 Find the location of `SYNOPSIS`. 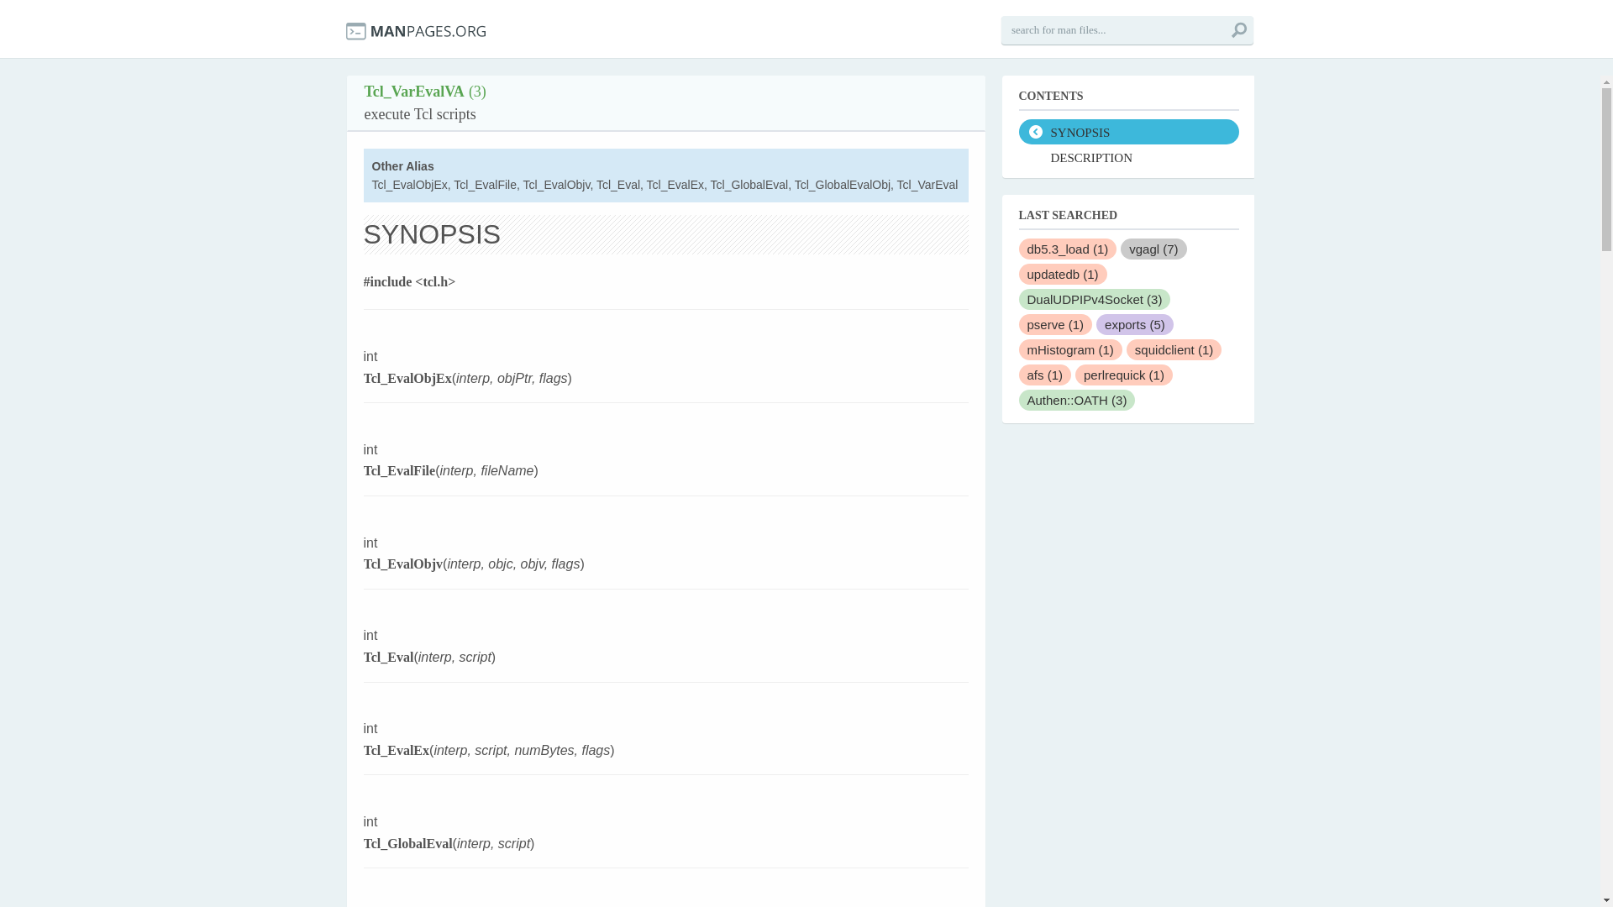

SYNOPSIS is located at coordinates (1127, 131).